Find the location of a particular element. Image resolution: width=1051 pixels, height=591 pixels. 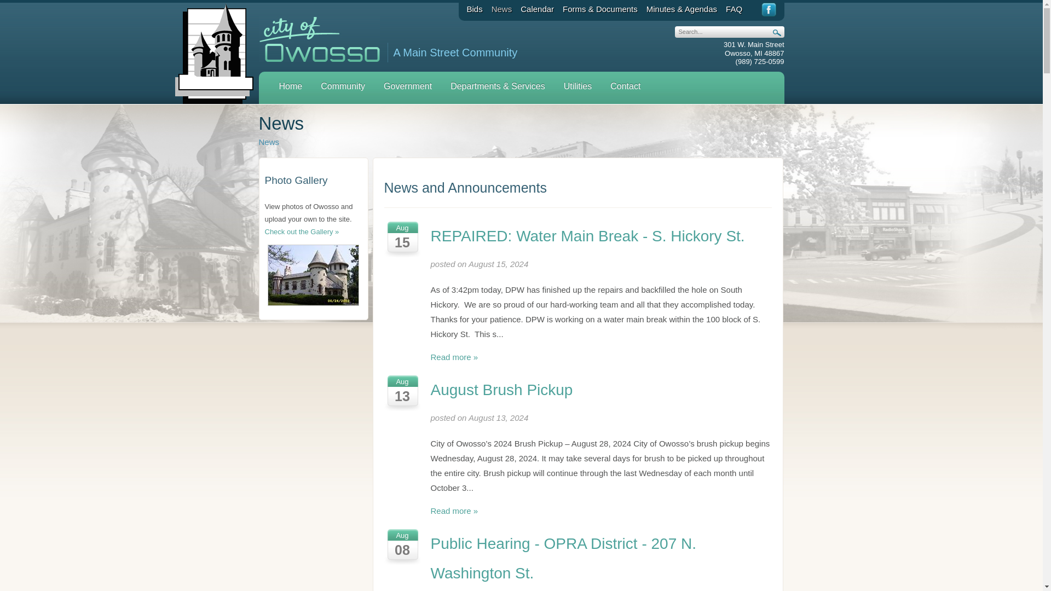

Calendar is located at coordinates (536, 9).